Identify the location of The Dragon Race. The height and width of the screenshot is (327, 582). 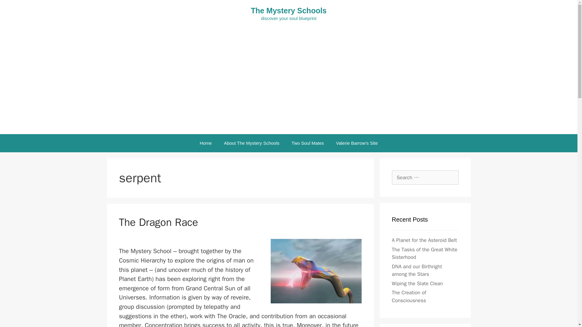
(158, 222).